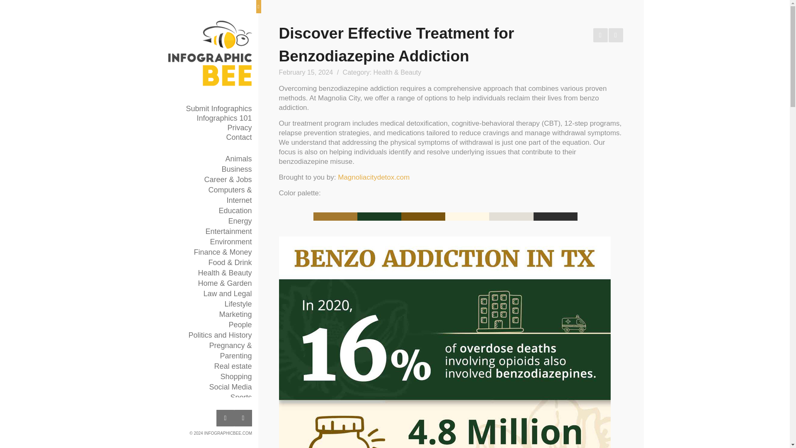 The width and height of the screenshot is (796, 448). What do you see at coordinates (240, 397) in the screenshot?
I see `Sports` at bounding box center [240, 397].